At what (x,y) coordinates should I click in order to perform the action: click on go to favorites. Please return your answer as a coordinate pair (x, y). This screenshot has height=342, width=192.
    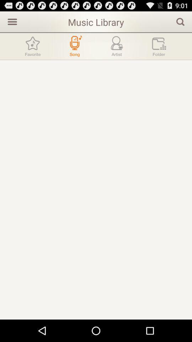
    Looking at the image, I should click on (33, 46).